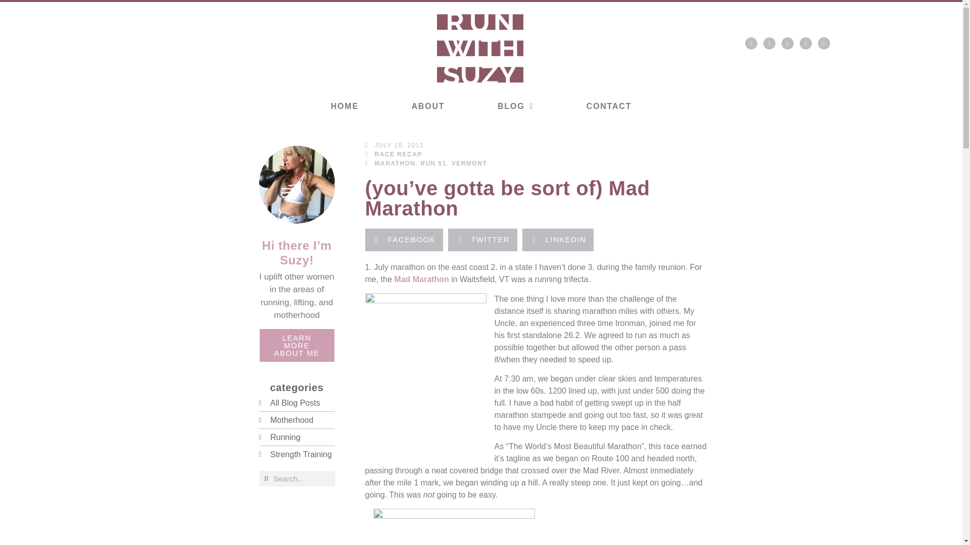 The image size is (970, 545). Describe the element at coordinates (297, 420) in the screenshot. I see `Motherhood` at that location.